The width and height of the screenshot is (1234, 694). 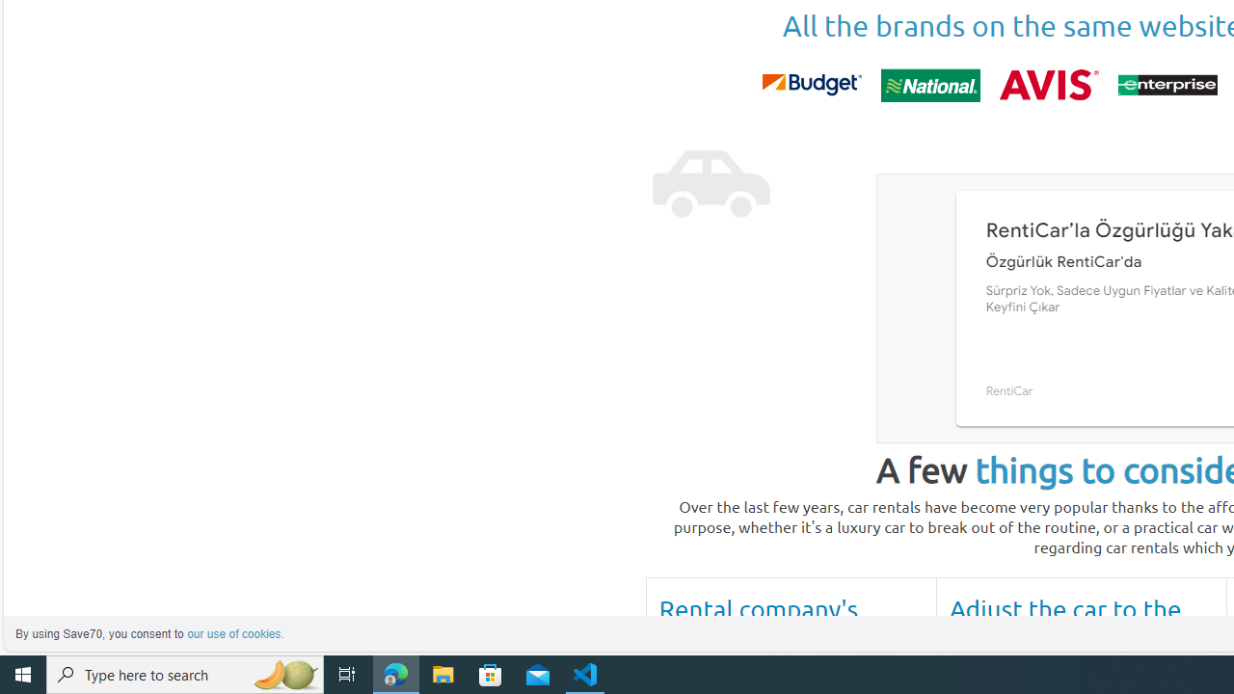 What do you see at coordinates (1008, 389) in the screenshot?
I see `RentiCar` at bounding box center [1008, 389].